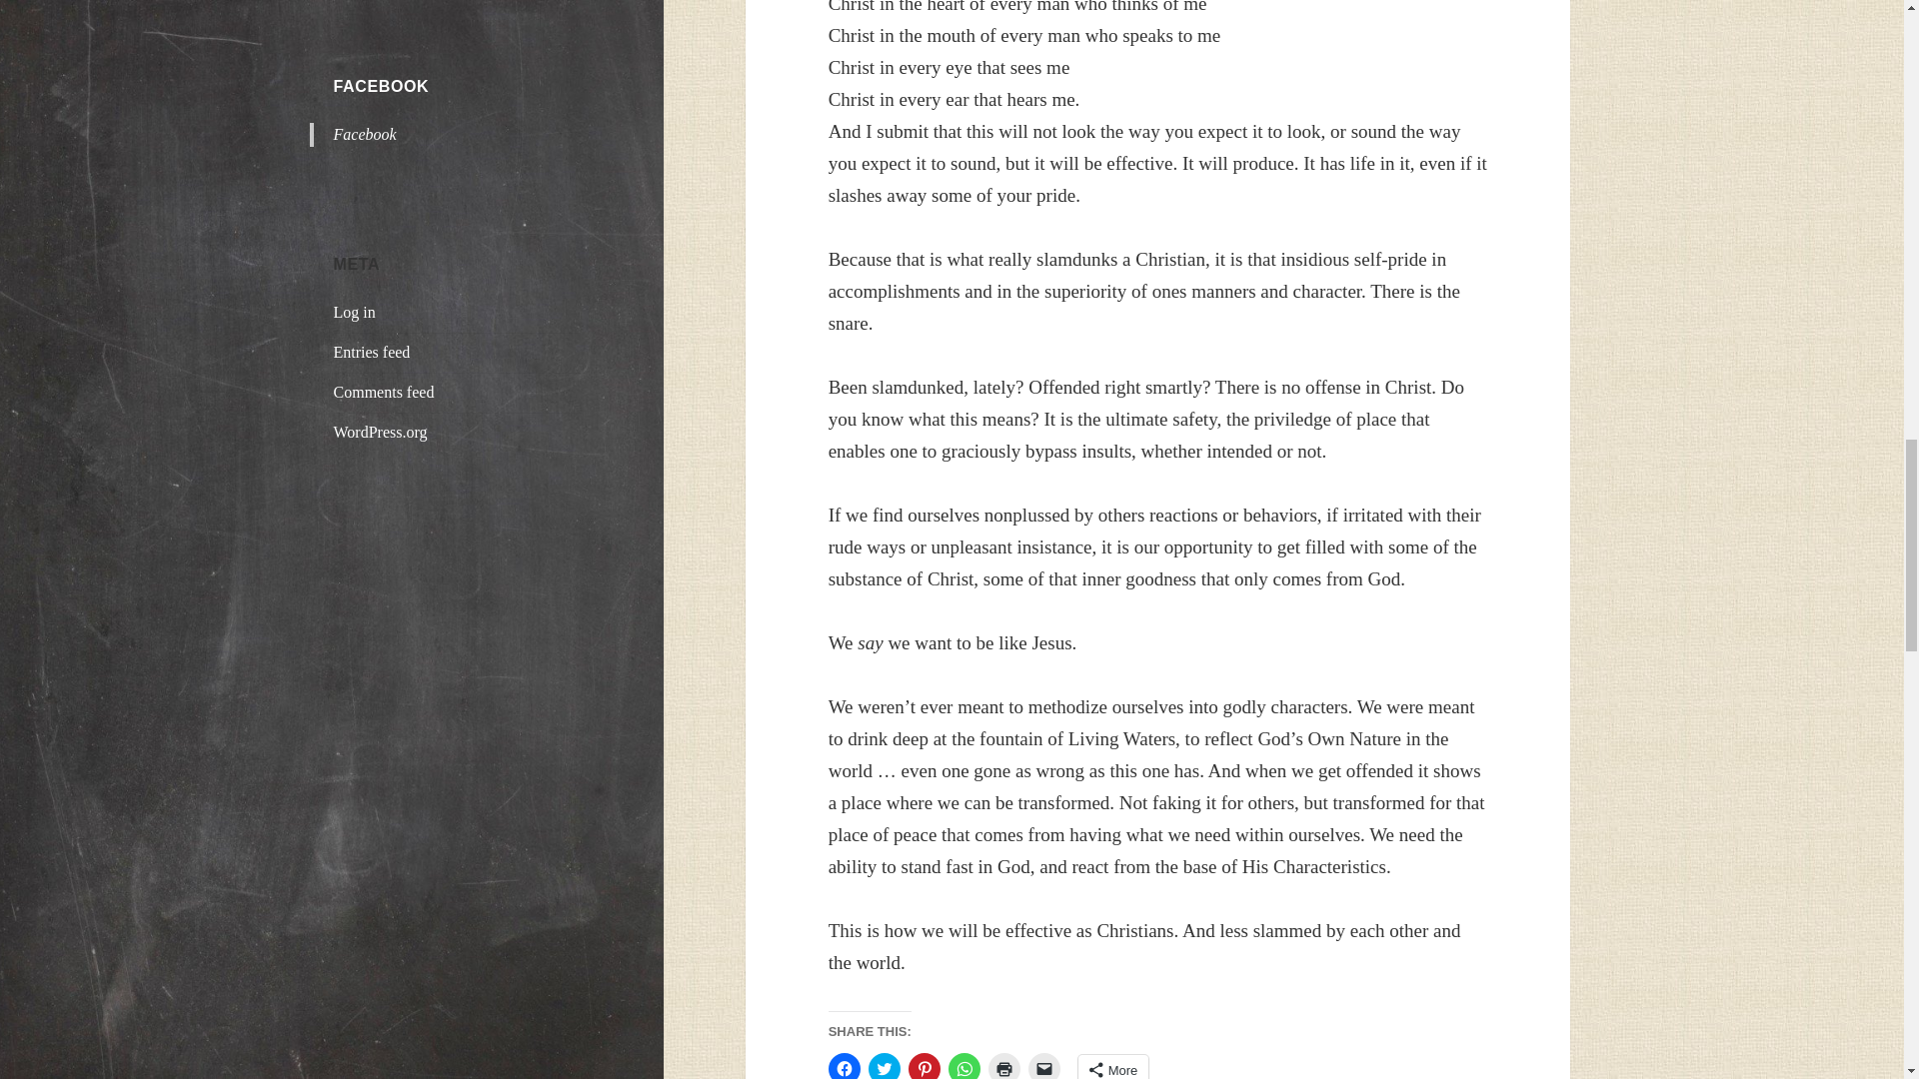  I want to click on Click to share on WhatsApp, so click(963, 1066).